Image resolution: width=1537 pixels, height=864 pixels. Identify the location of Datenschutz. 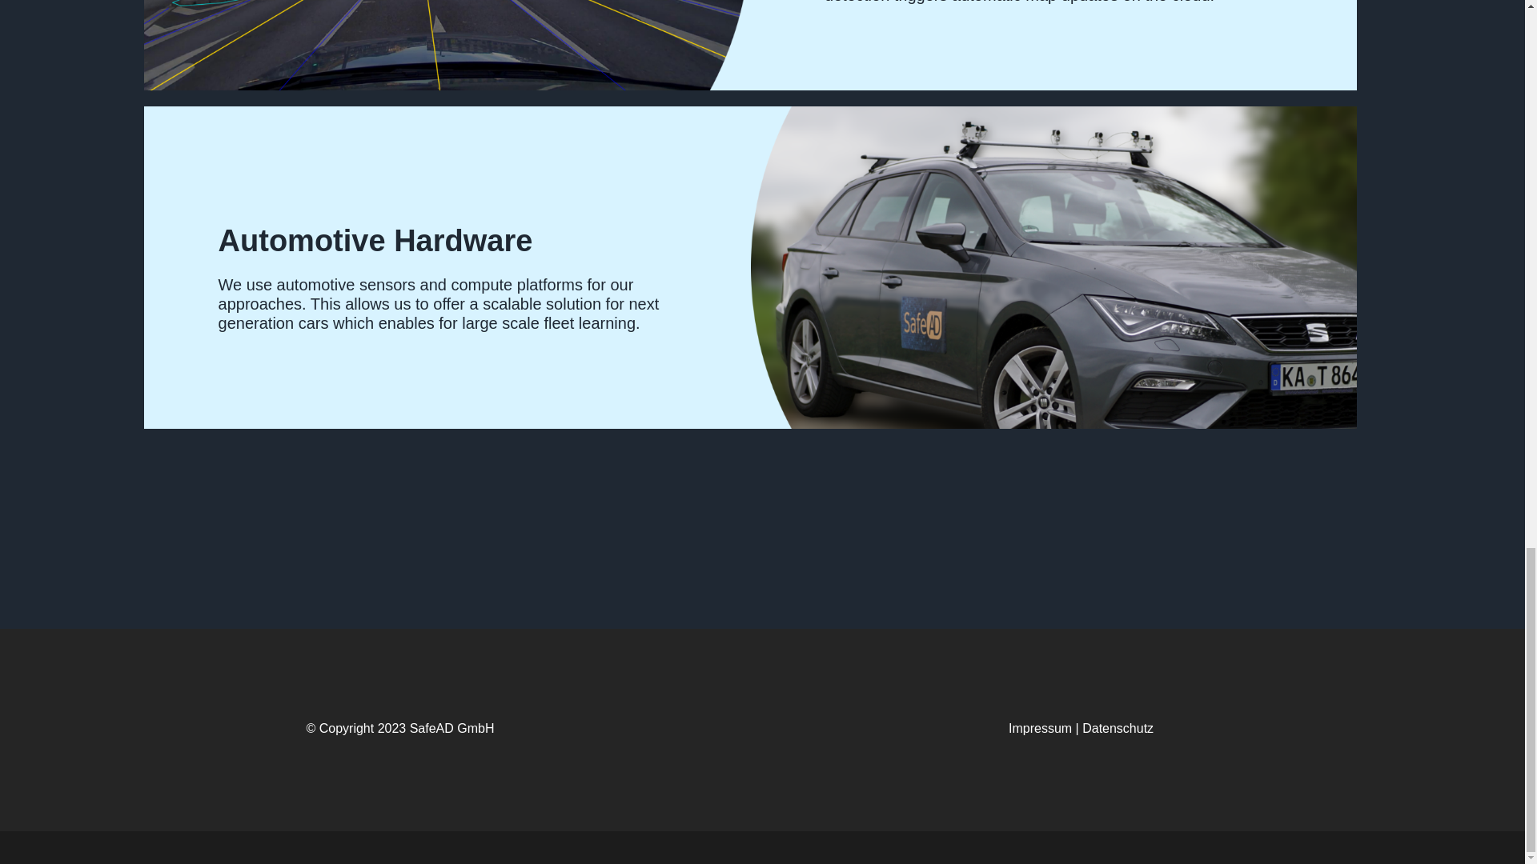
(1118, 728).